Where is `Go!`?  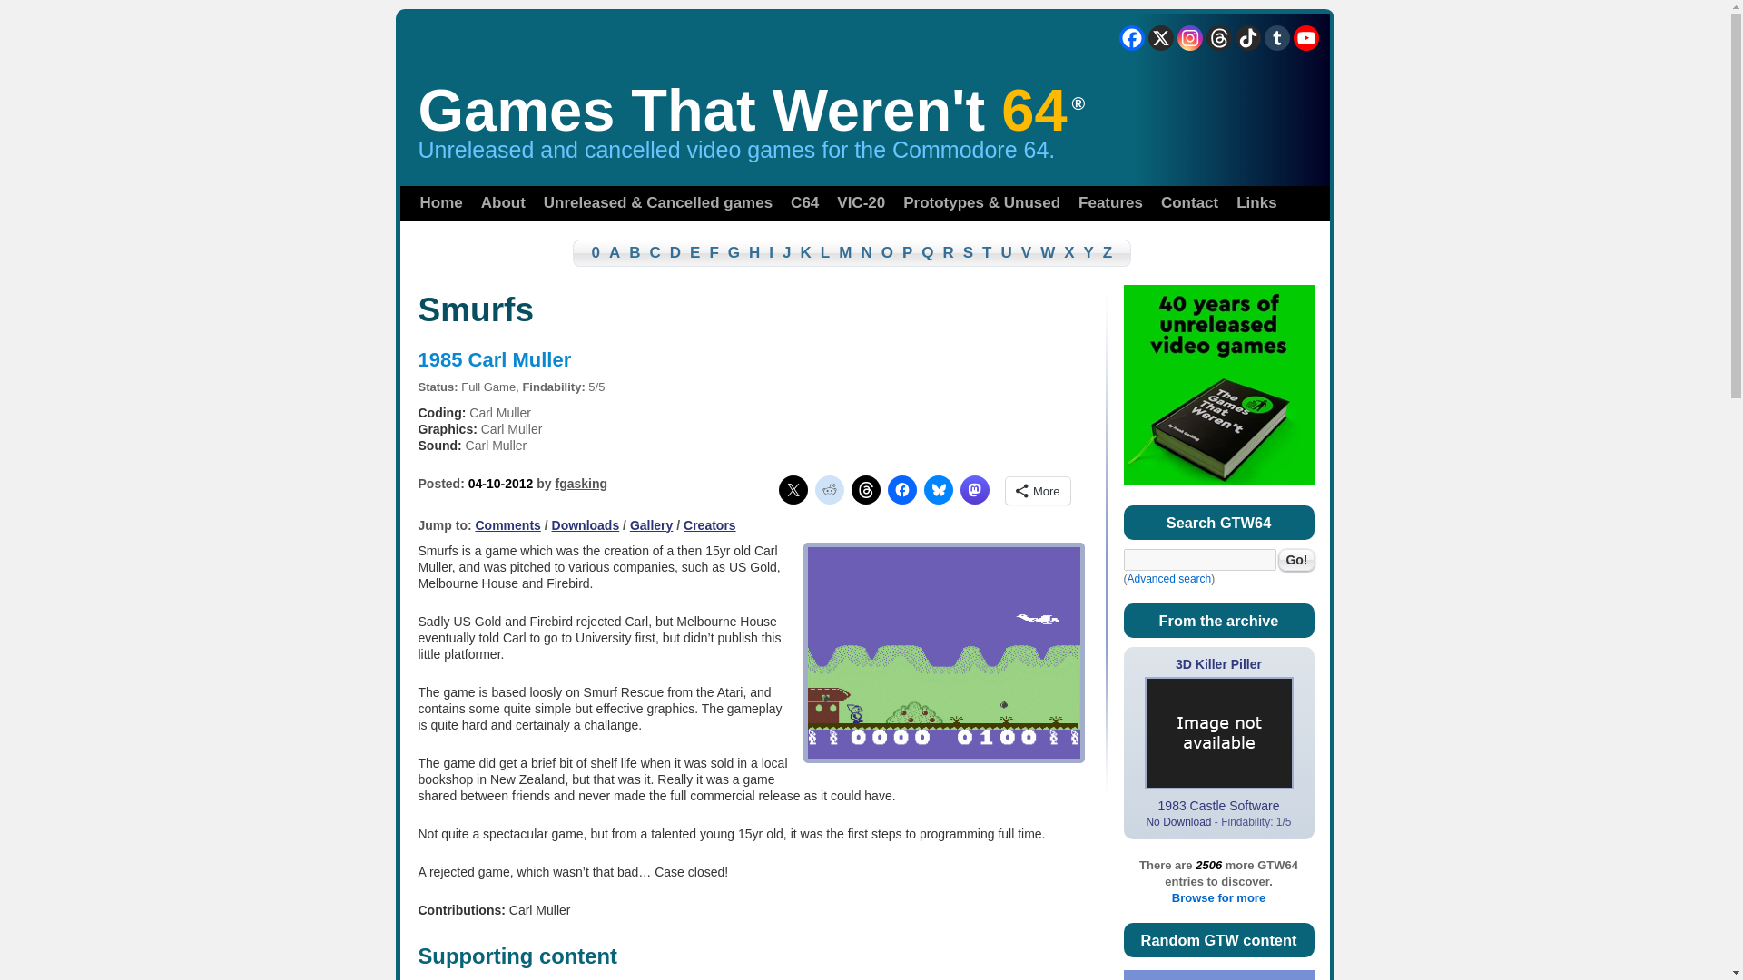
Go! is located at coordinates (1296, 559).